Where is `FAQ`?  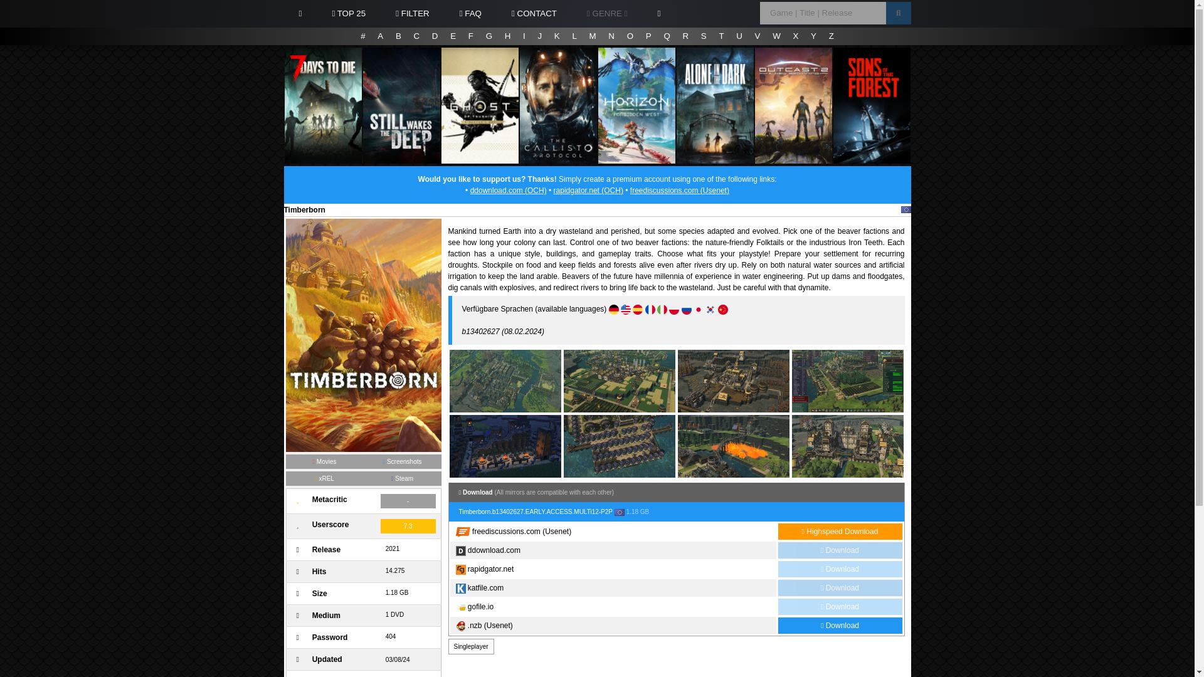 FAQ is located at coordinates (470, 14).